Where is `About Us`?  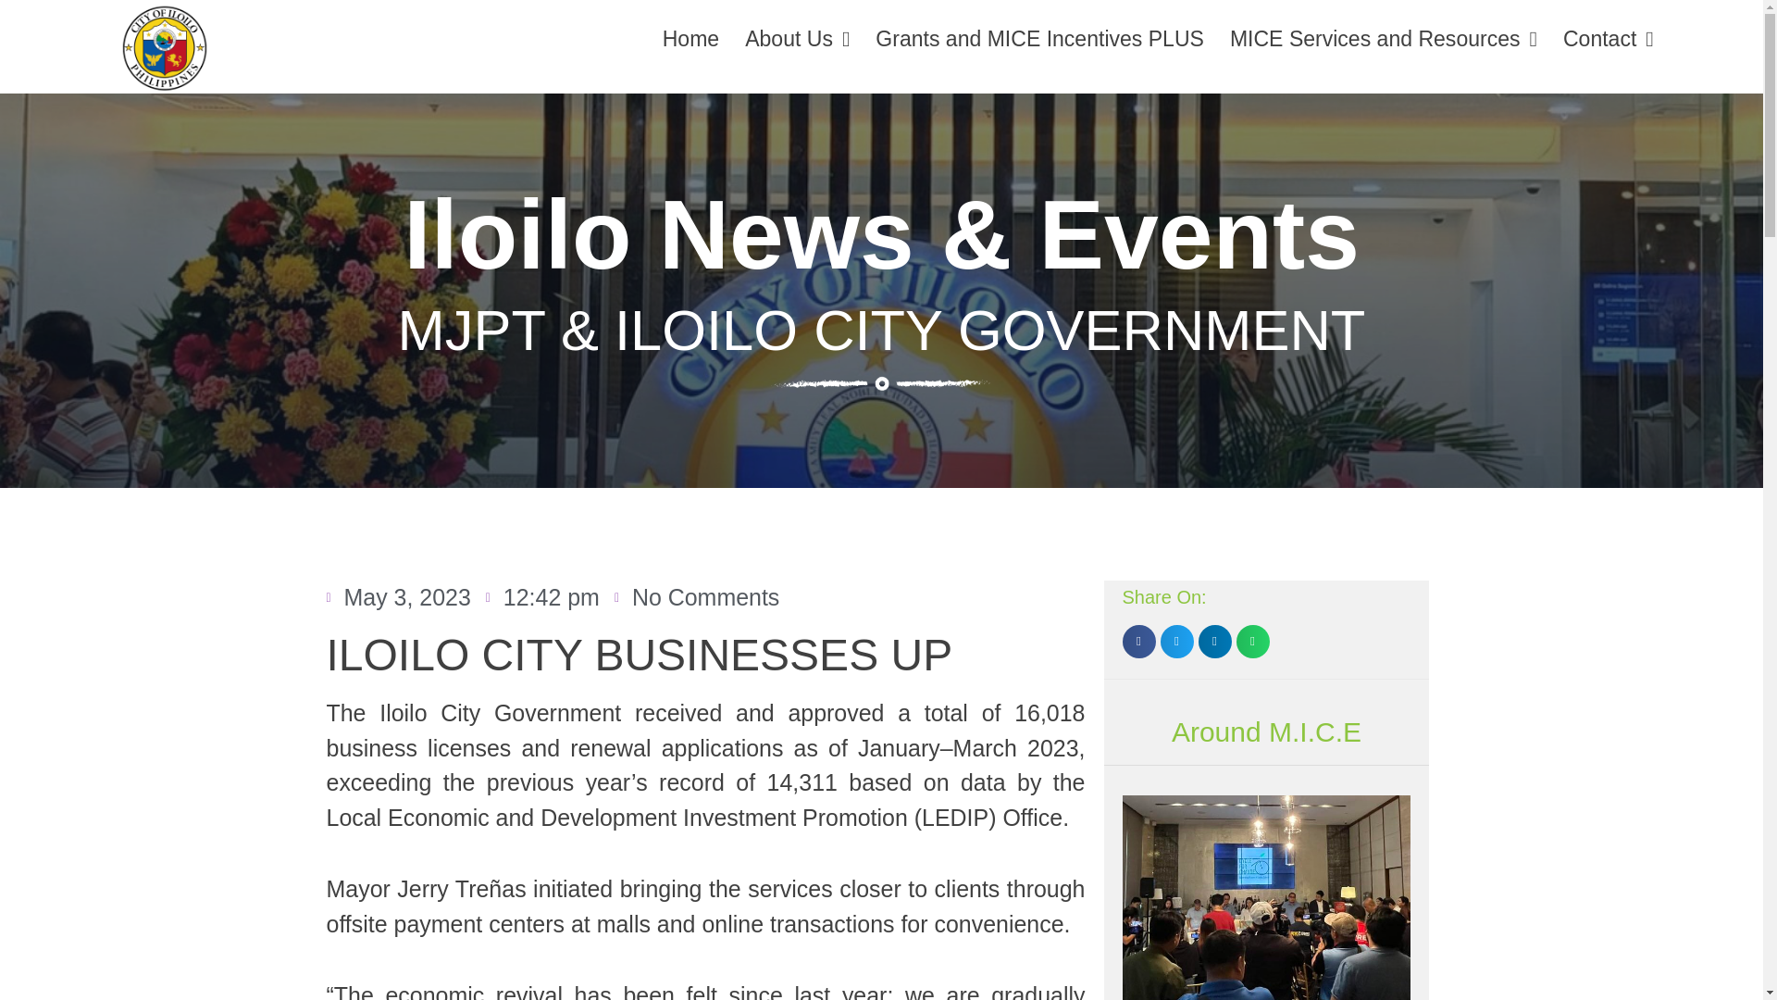 About Us is located at coordinates (798, 39).